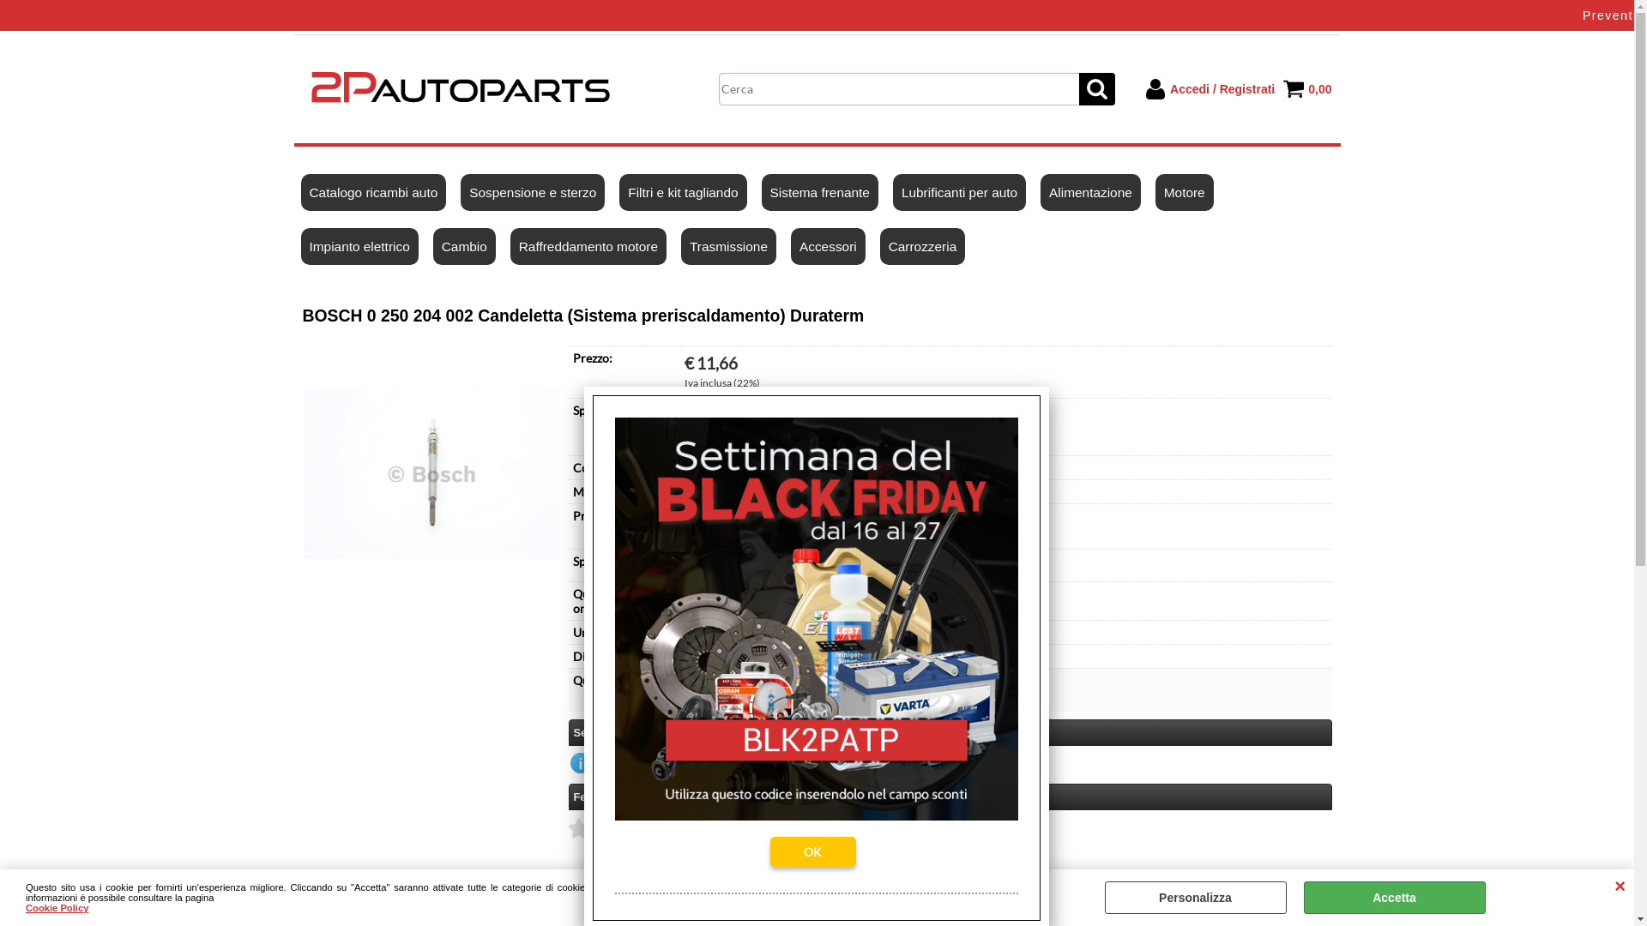 The width and height of the screenshot is (1647, 926). Describe the element at coordinates (776, 829) in the screenshot. I see `Lascia un feedback sul prodotto` at that location.